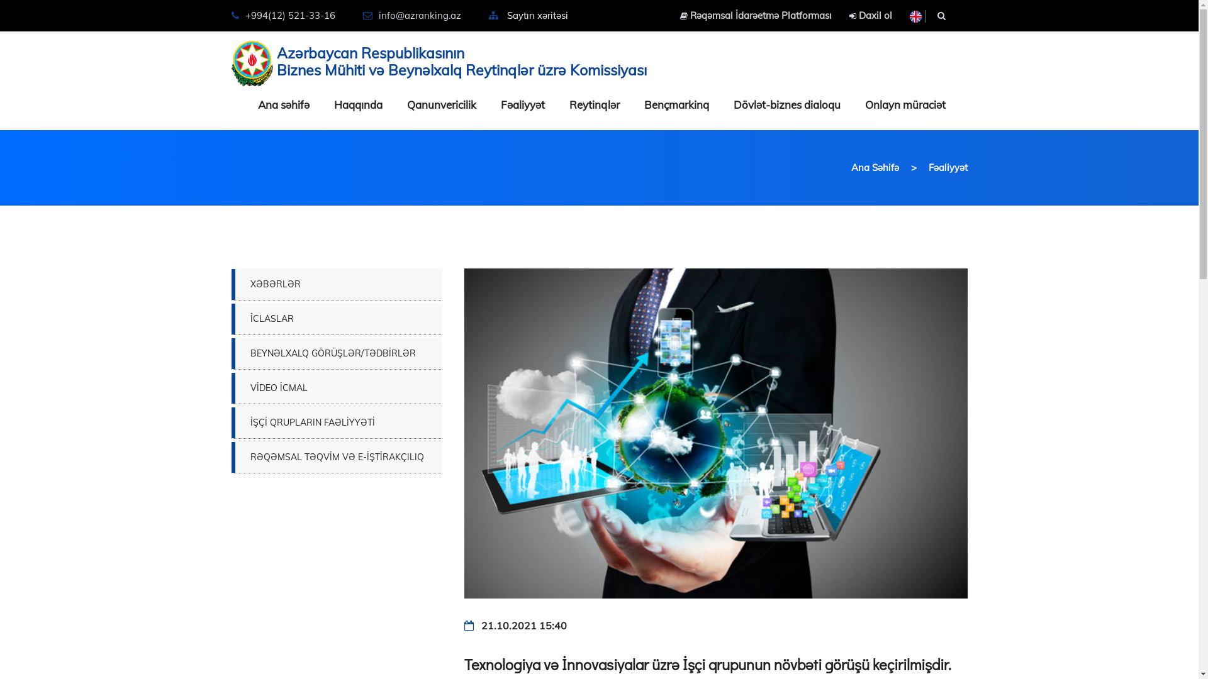  What do you see at coordinates (516, 626) in the screenshot?
I see `21.10.2021 15:40` at bounding box center [516, 626].